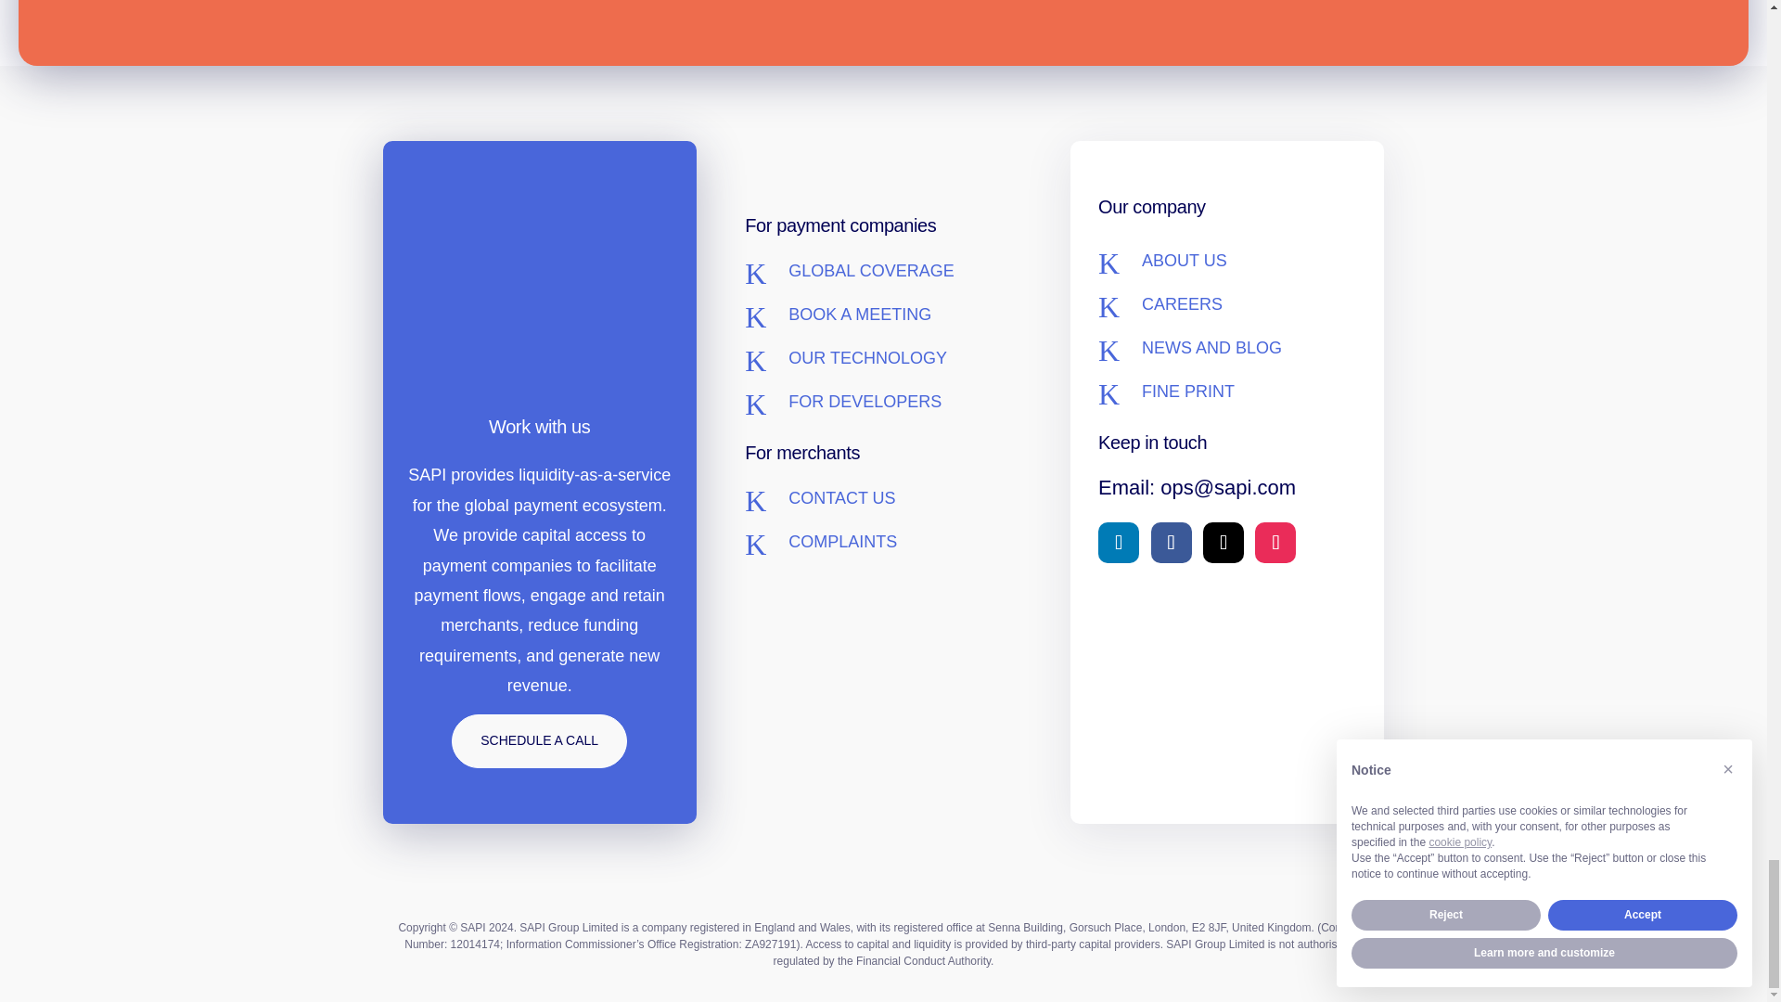 The width and height of the screenshot is (1781, 1002). I want to click on Follow on Facebook, so click(1171, 542).